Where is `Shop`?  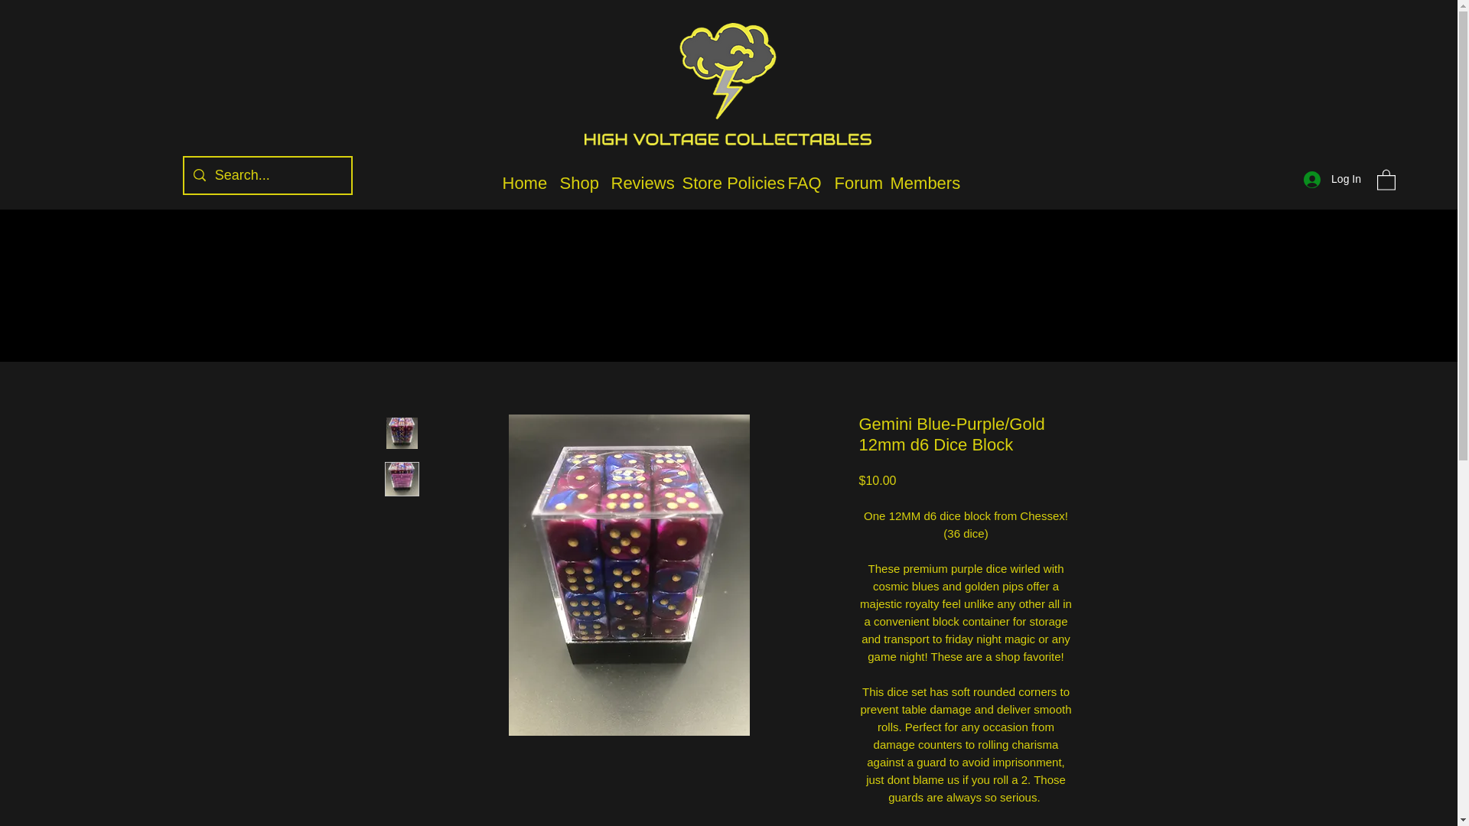
Shop is located at coordinates (578, 183).